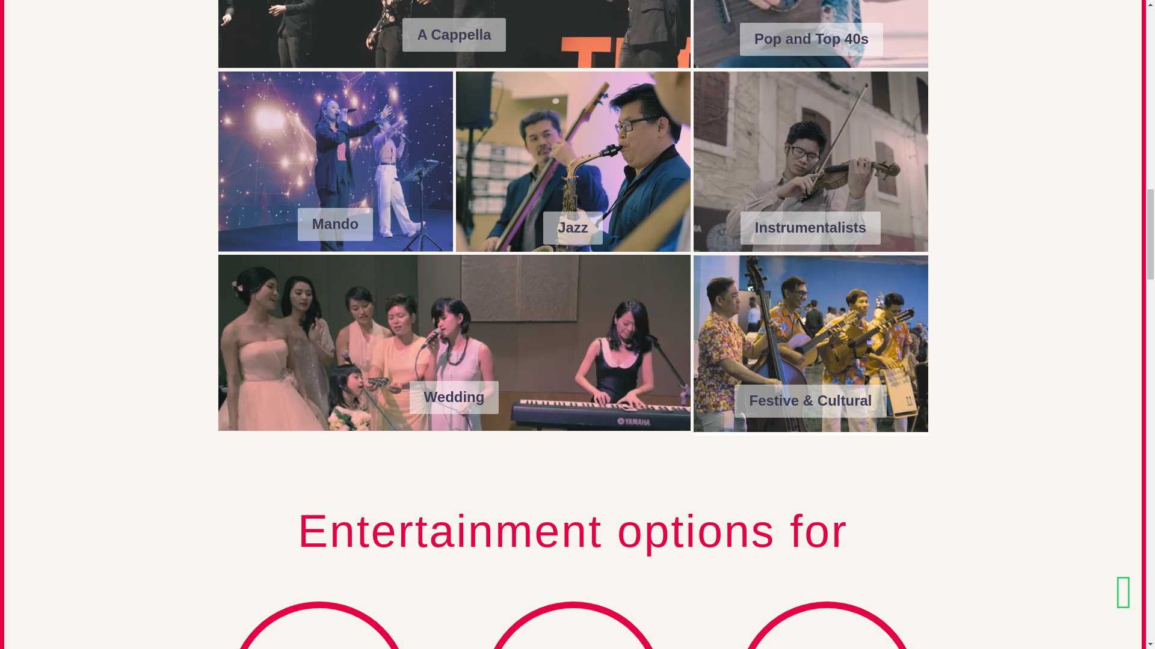  I want to click on A Cappella, so click(454, 35).